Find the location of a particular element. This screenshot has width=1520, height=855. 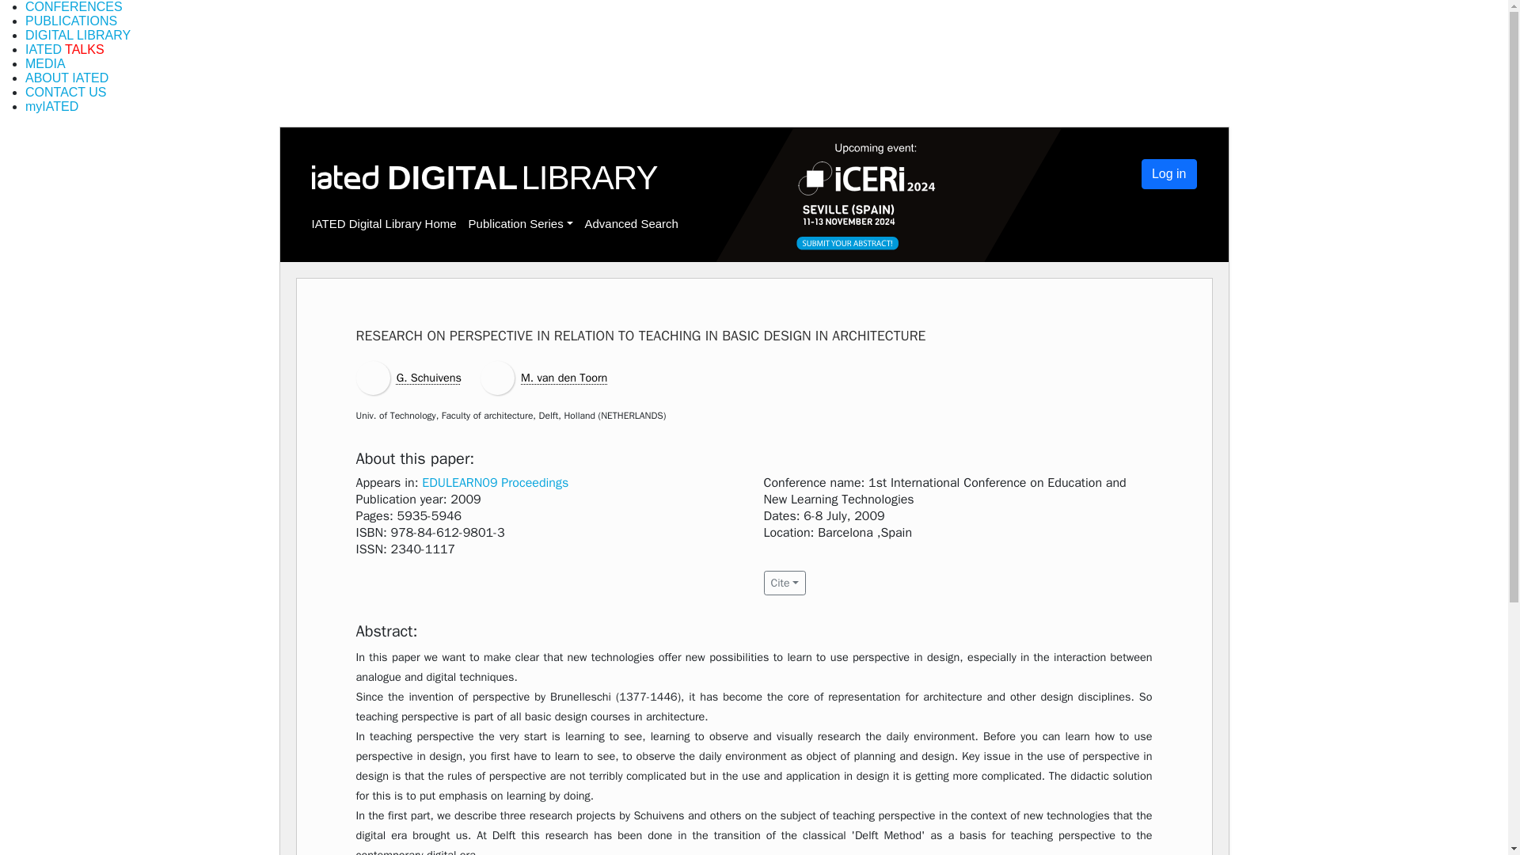

G. Schuivens is located at coordinates (429, 377).